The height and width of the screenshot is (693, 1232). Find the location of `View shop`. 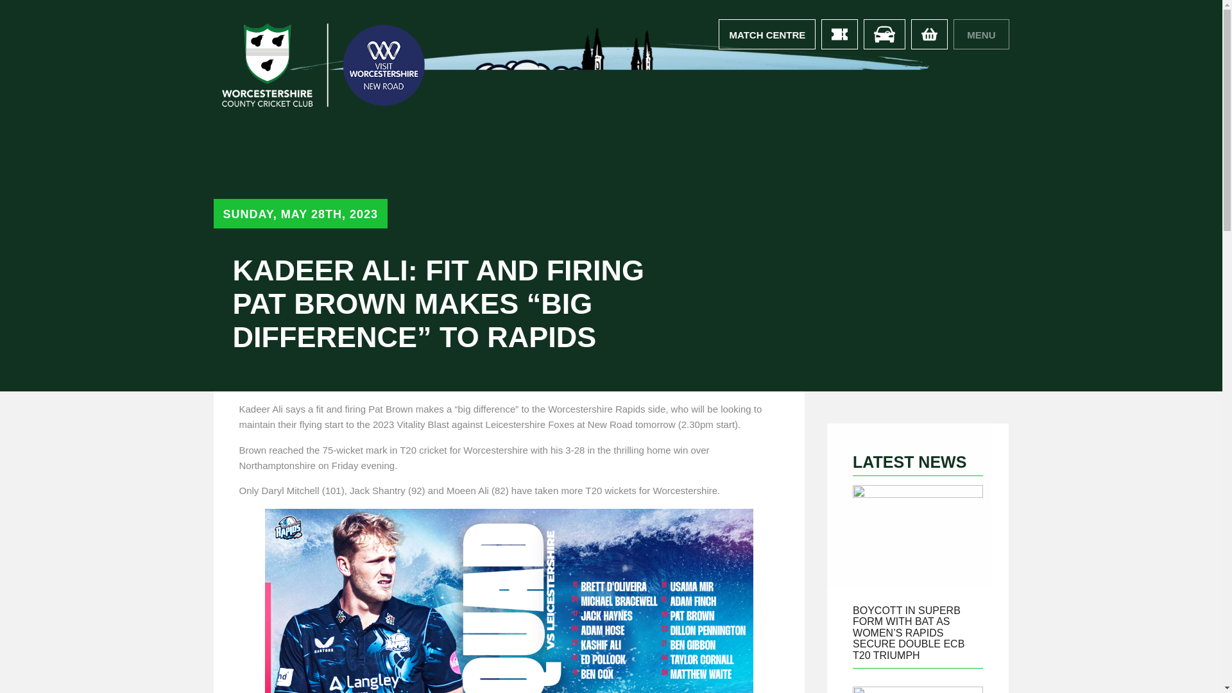

View shop is located at coordinates (929, 34).